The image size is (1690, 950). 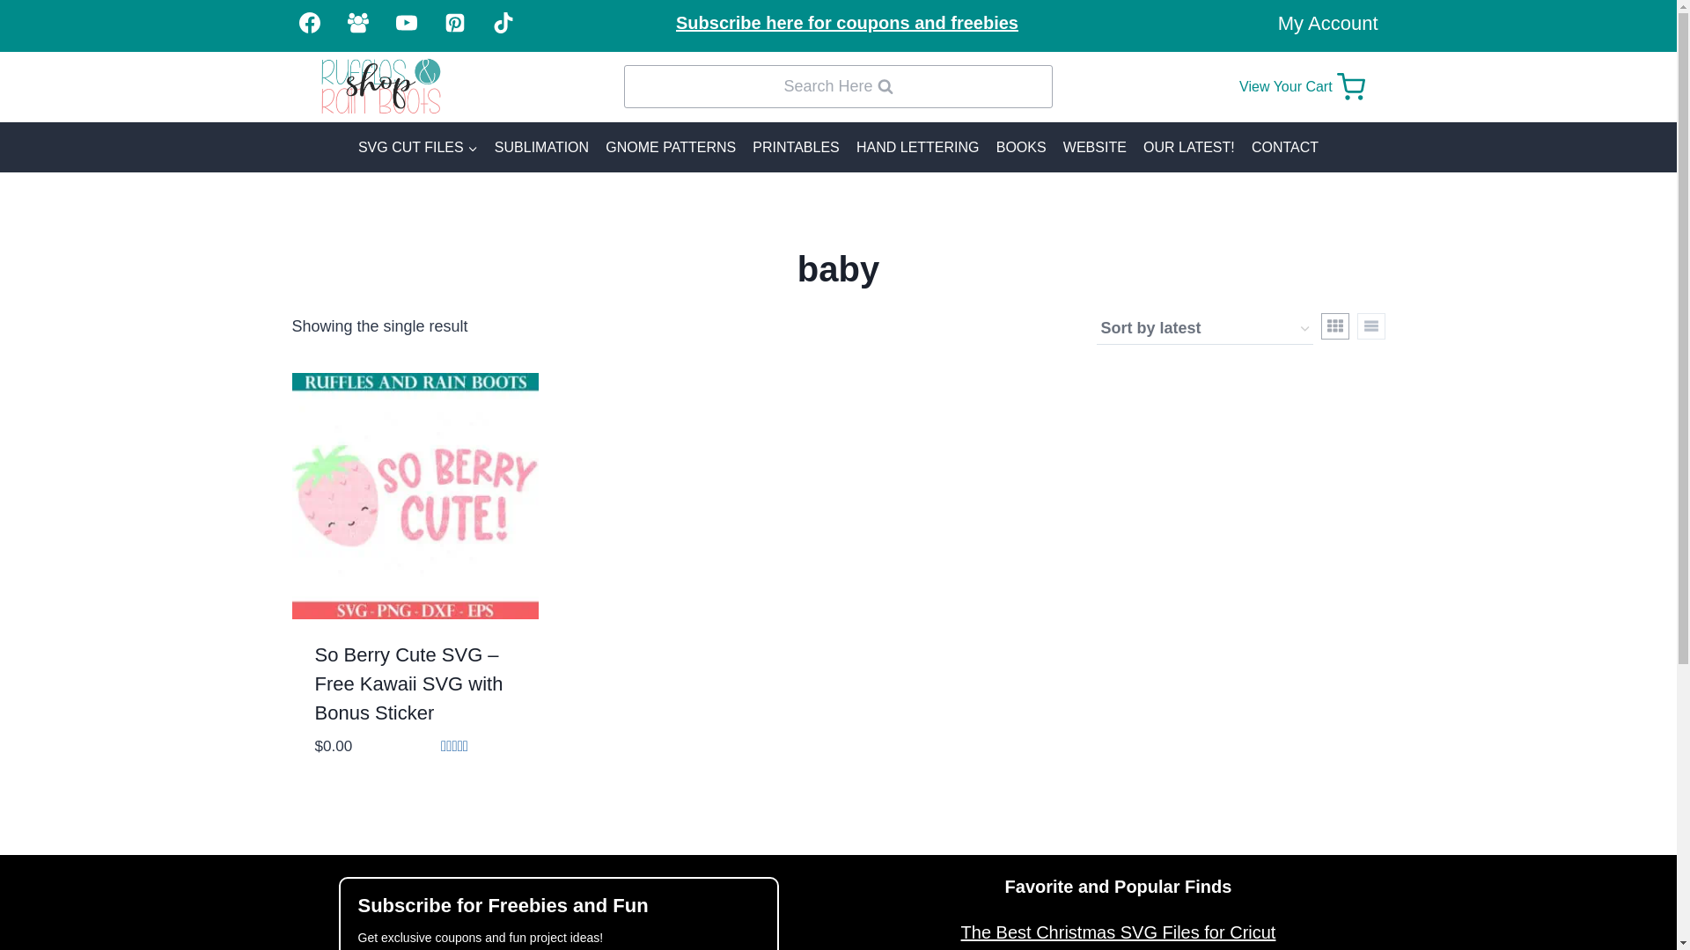 What do you see at coordinates (1327, 23) in the screenshot?
I see `My Account` at bounding box center [1327, 23].